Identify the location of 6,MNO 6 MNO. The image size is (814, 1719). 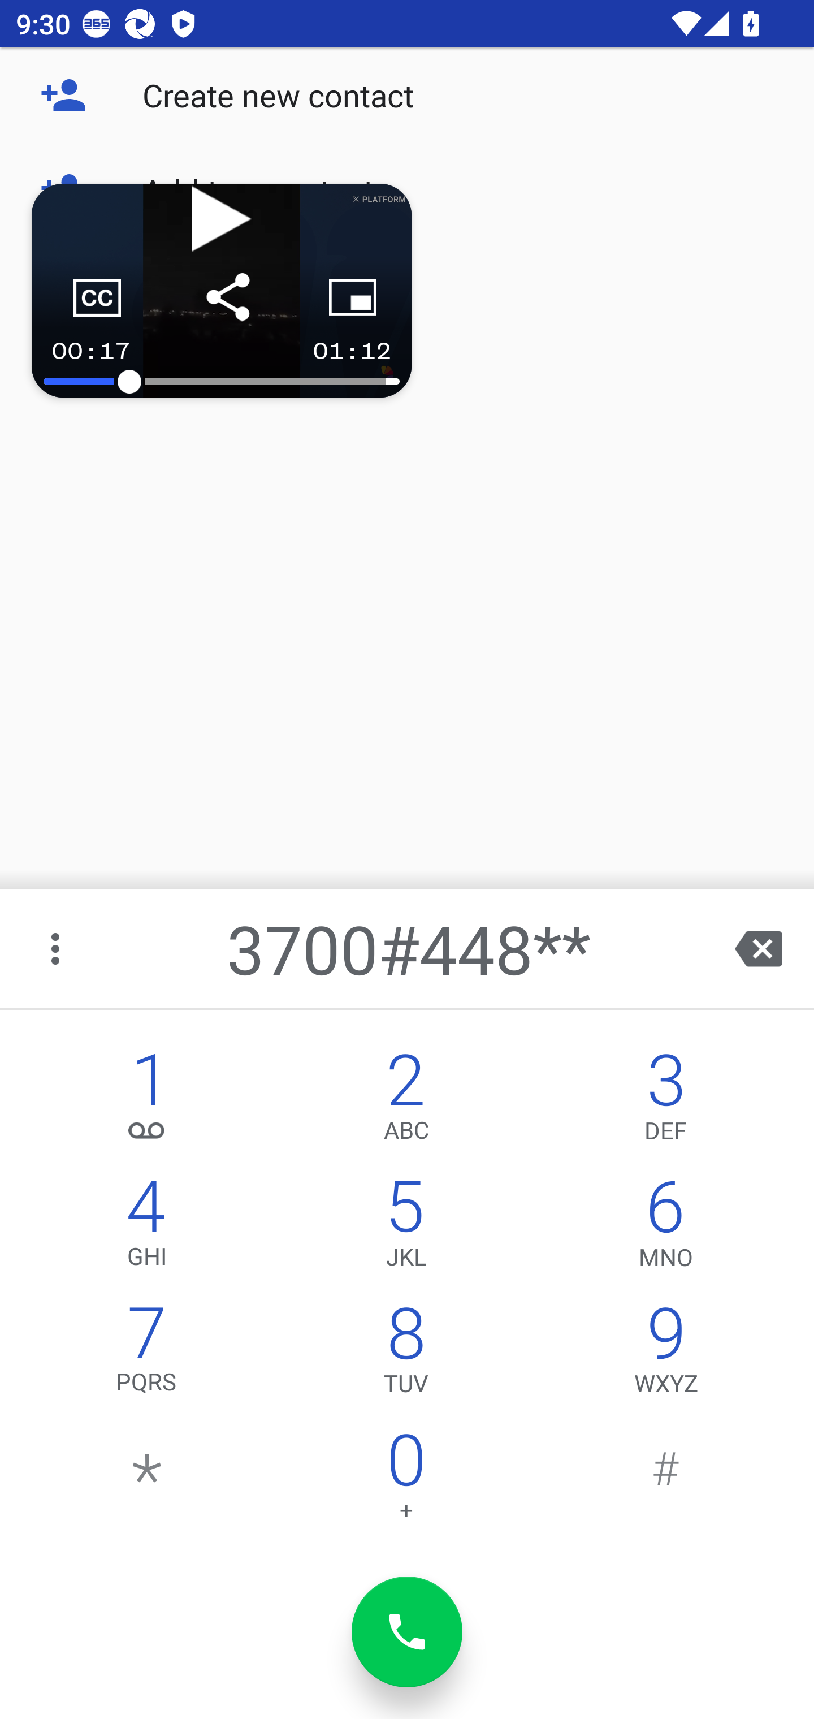
(666, 1228).